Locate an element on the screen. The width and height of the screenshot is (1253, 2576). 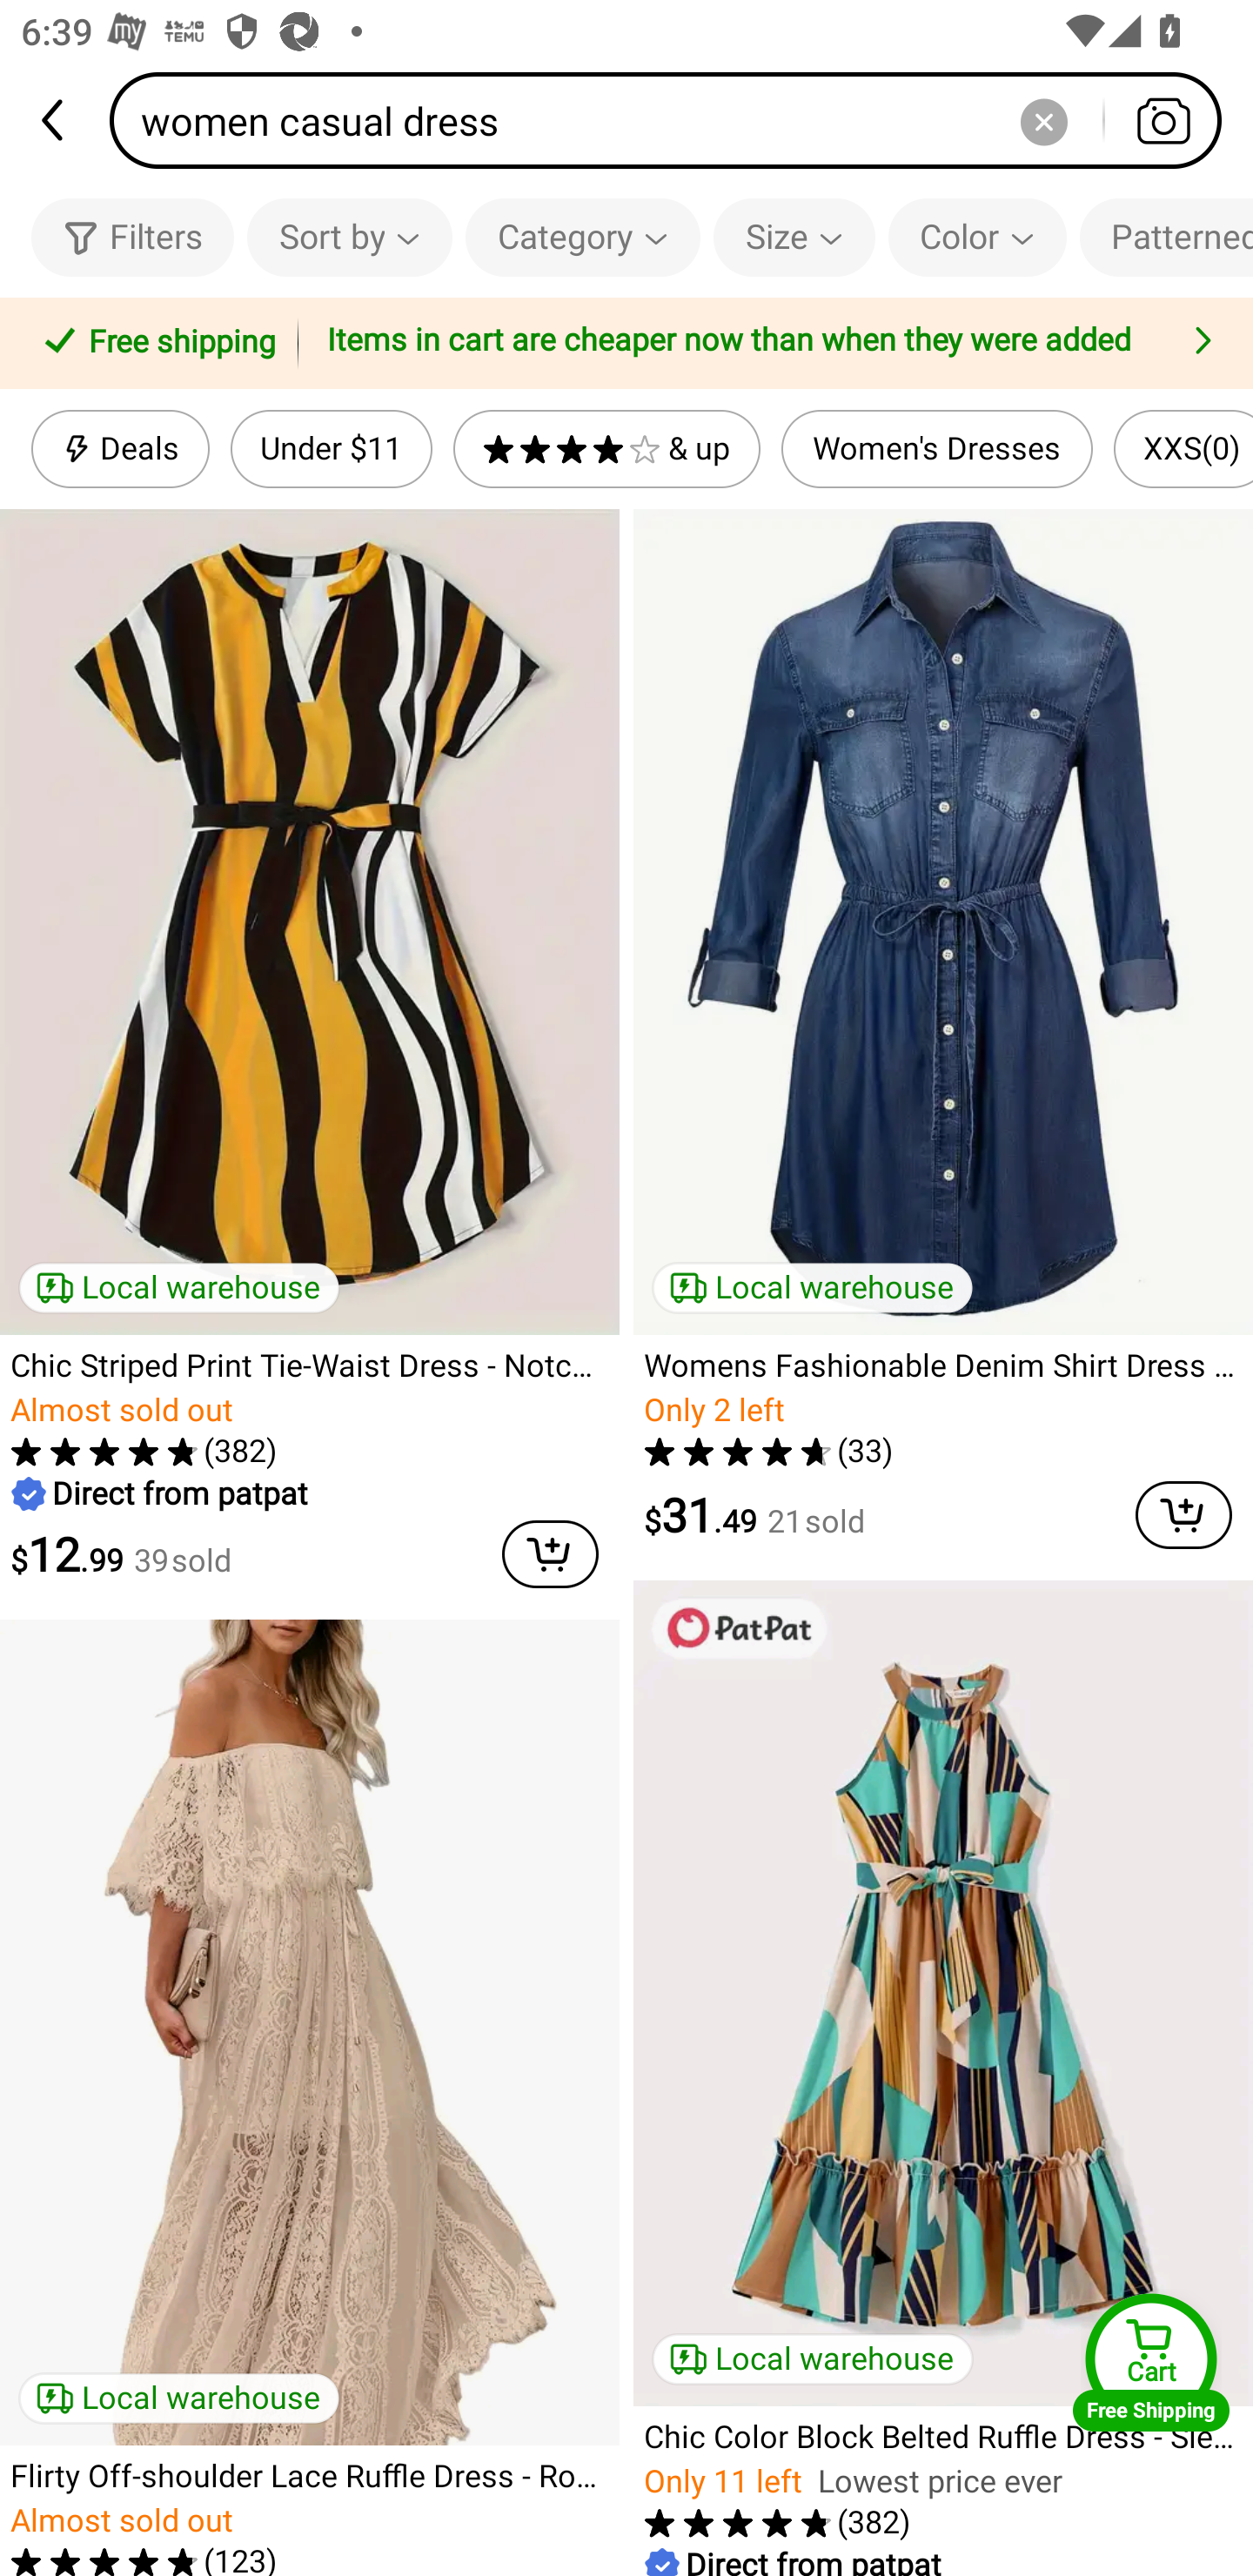
Search by photo is located at coordinates (1163, 120).